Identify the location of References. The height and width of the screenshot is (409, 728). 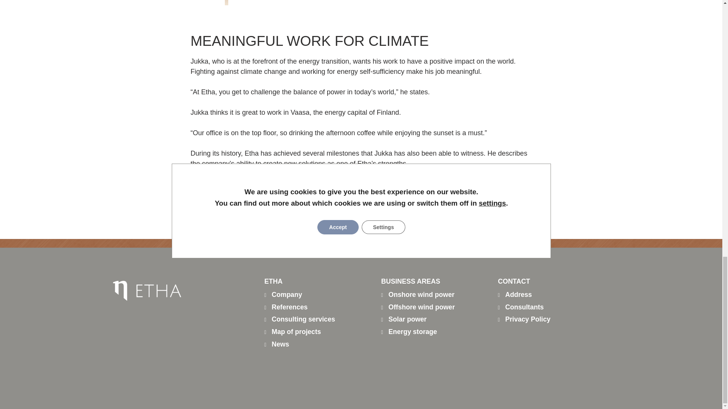
(286, 307).